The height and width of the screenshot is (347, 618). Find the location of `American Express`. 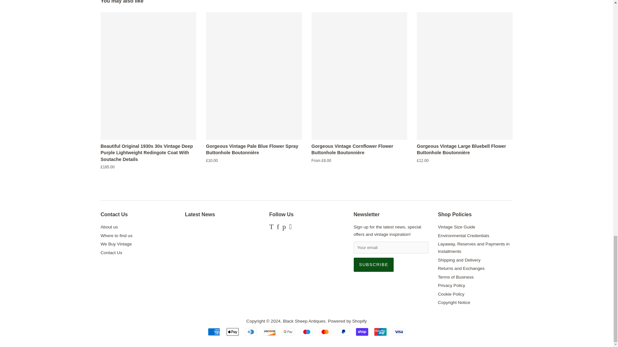

American Express is located at coordinates (214, 332).